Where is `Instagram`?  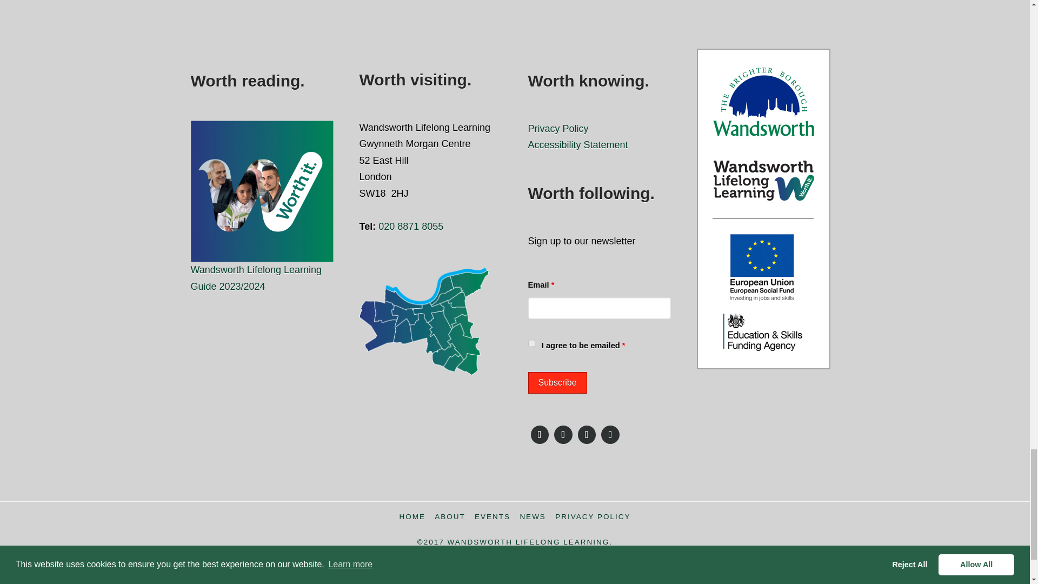
Instagram is located at coordinates (587, 435).